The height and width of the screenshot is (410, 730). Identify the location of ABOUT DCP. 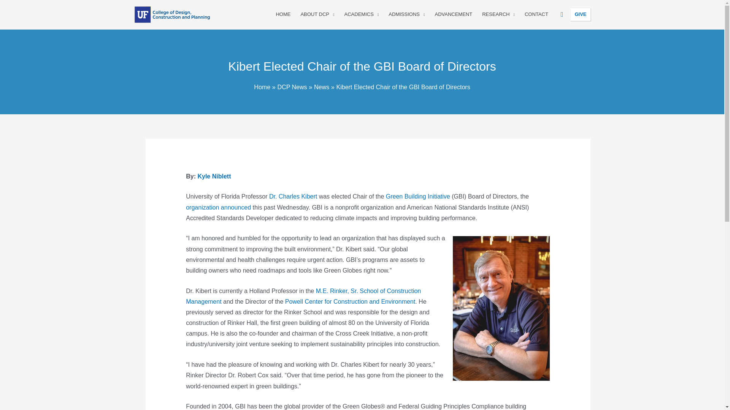
(317, 14).